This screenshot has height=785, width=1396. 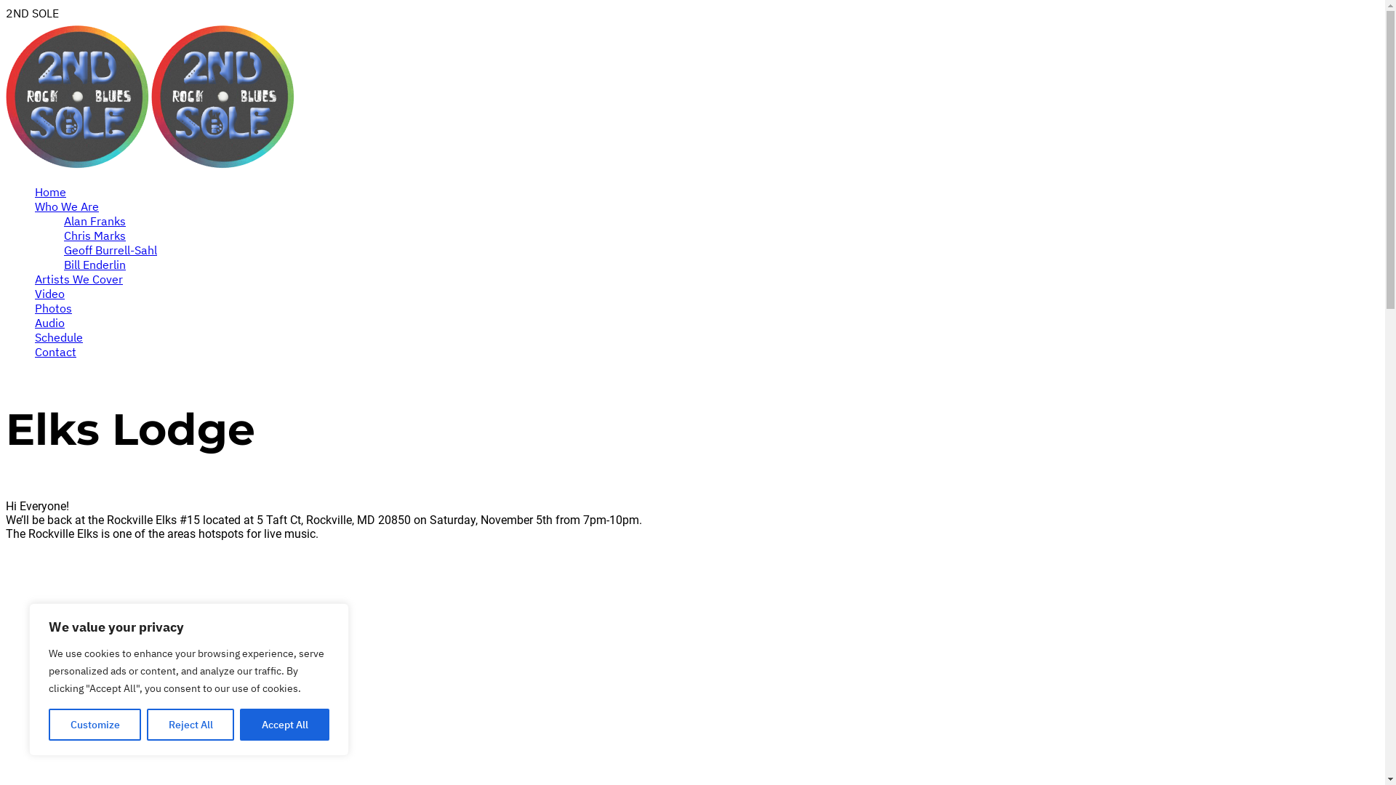 What do you see at coordinates (55, 352) in the screenshot?
I see `Contact` at bounding box center [55, 352].